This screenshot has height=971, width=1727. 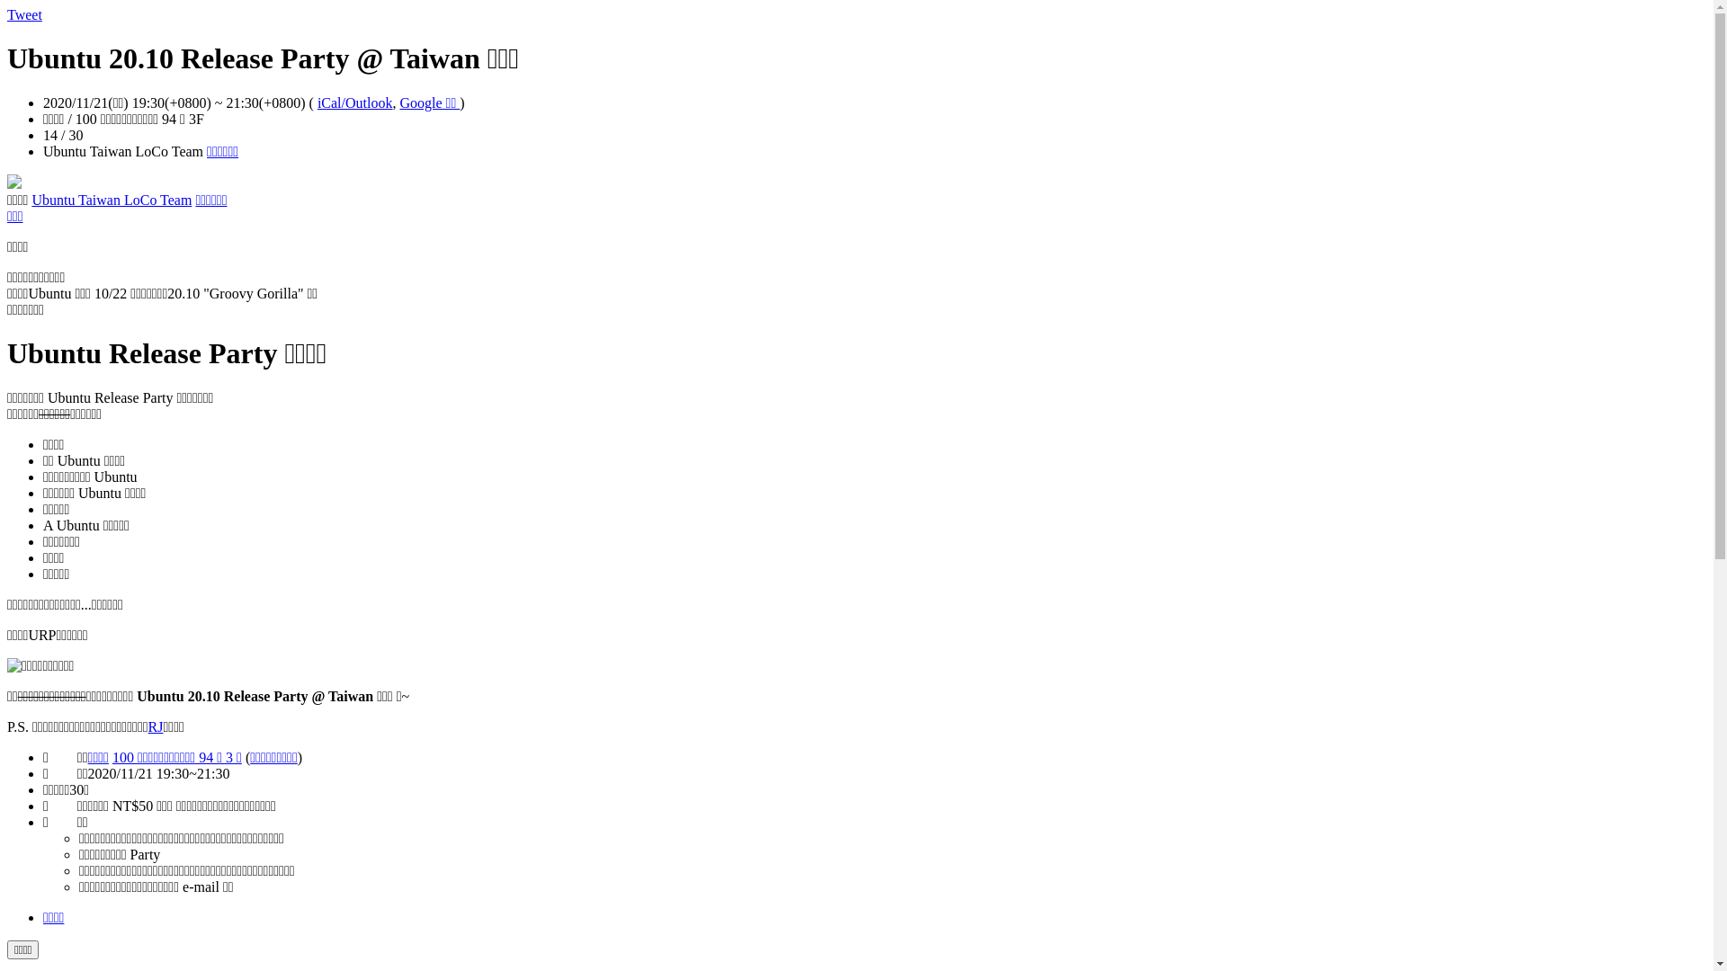 What do you see at coordinates (25, 14) in the screenshot?
I see `Tweet` at bounding box center [25, 14].